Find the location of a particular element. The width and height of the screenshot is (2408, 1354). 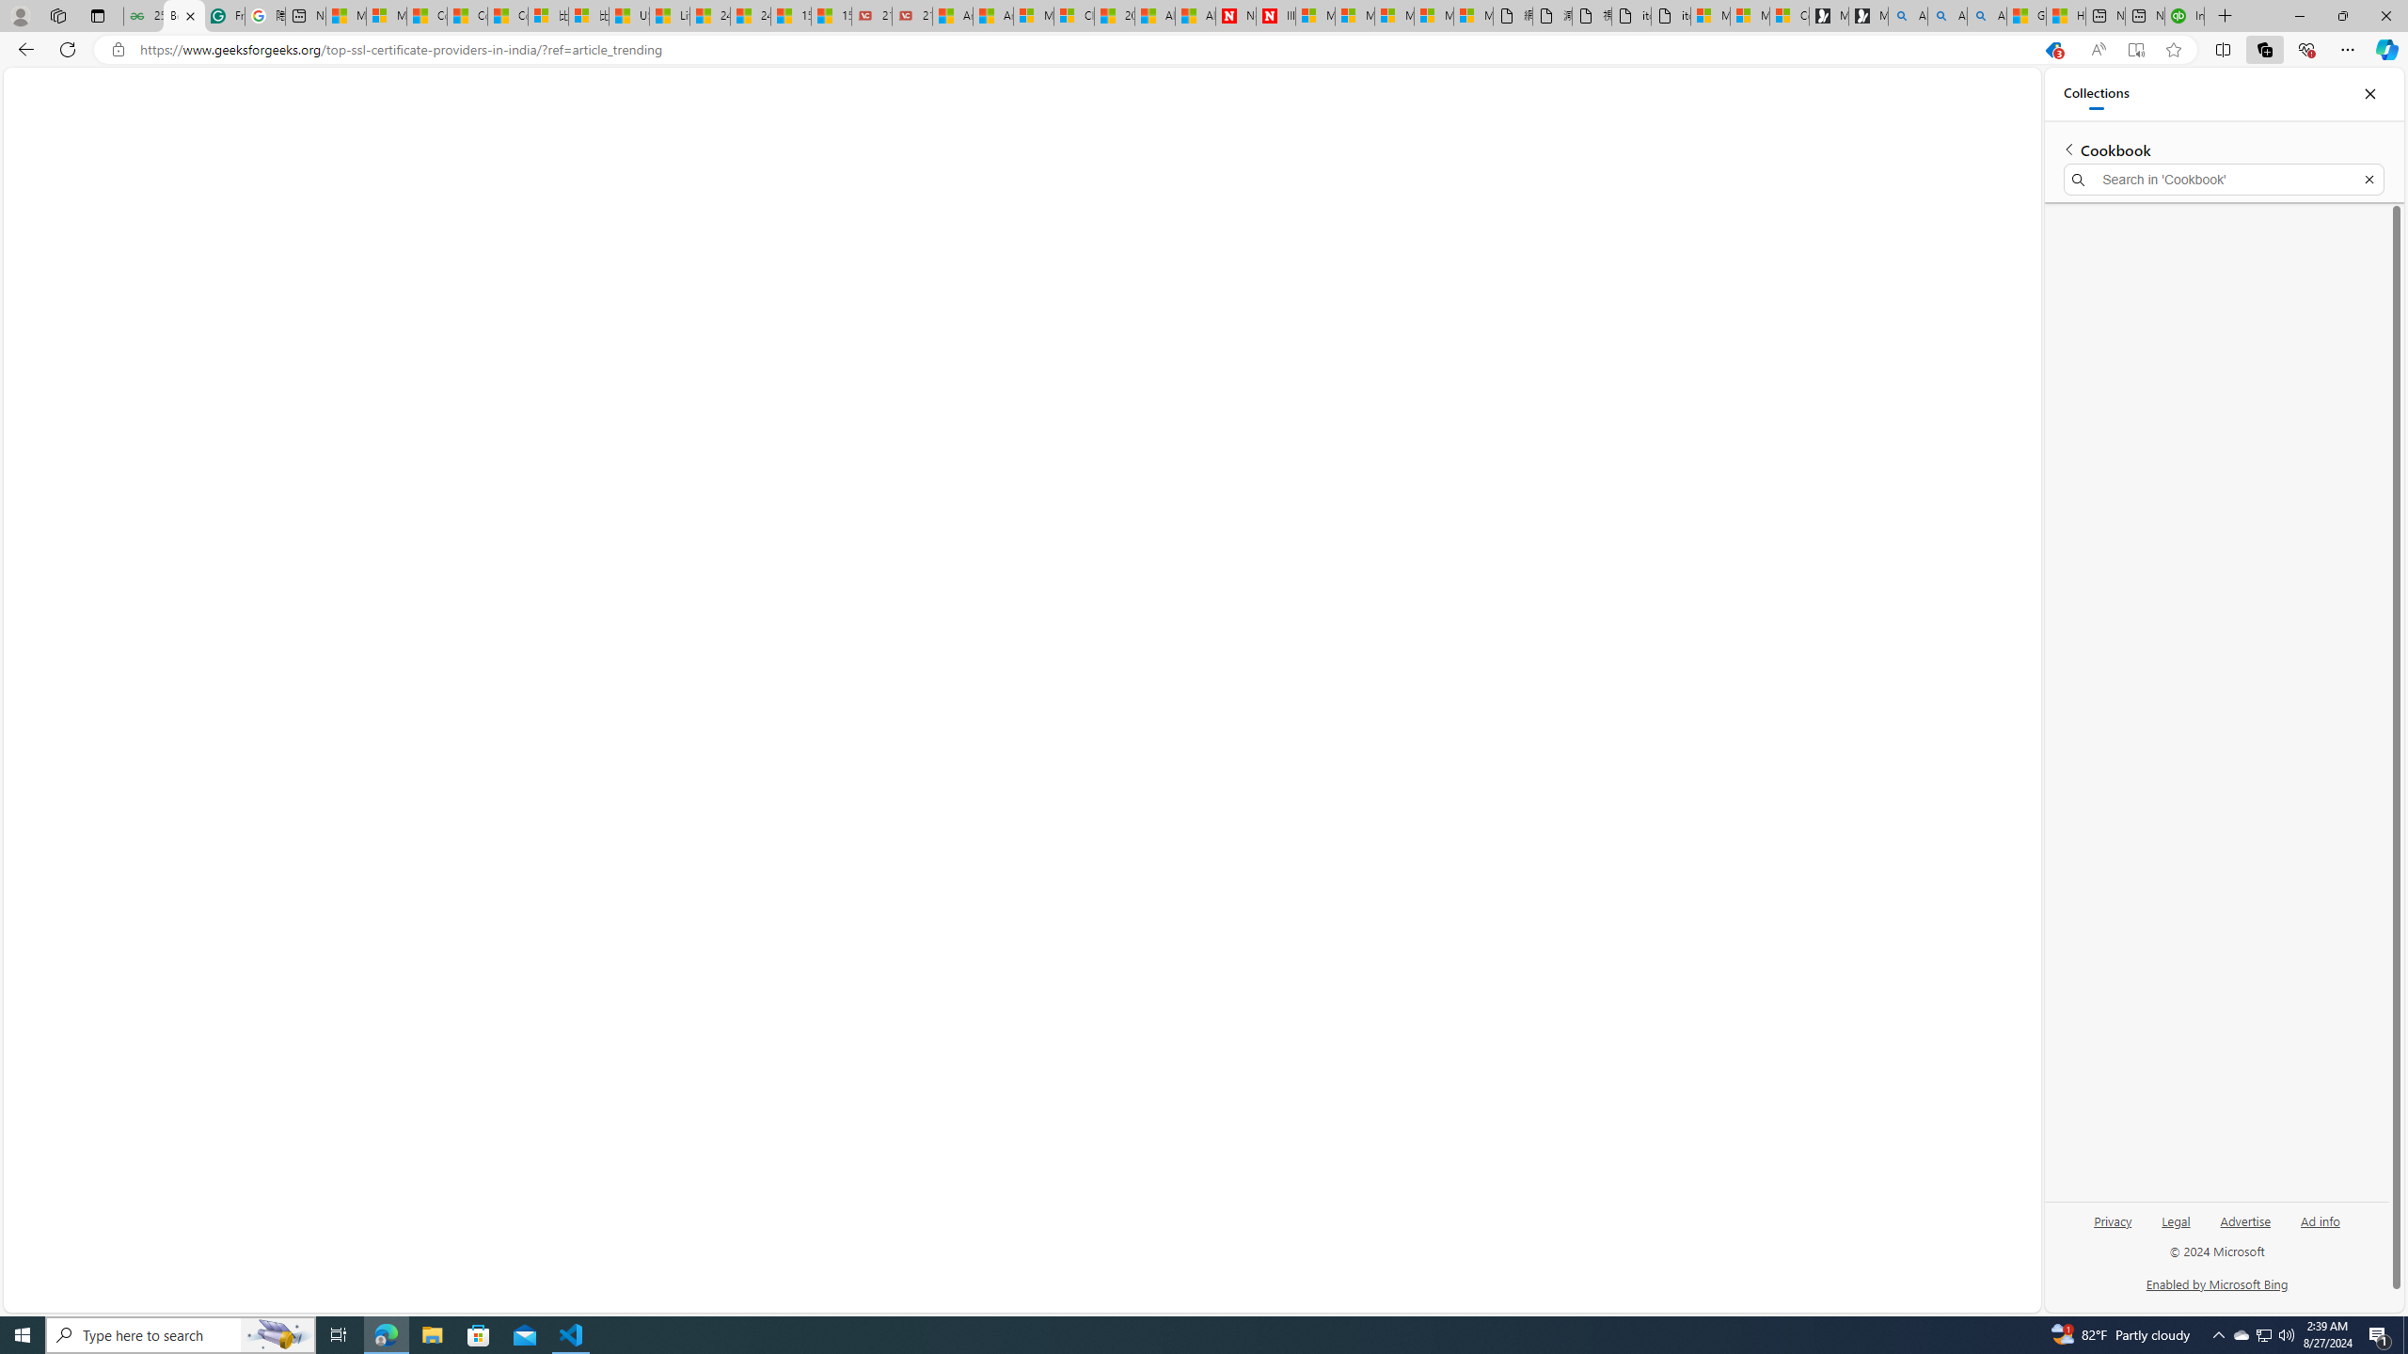

USA TODAY - MSN is located at coordinates (629, 16).